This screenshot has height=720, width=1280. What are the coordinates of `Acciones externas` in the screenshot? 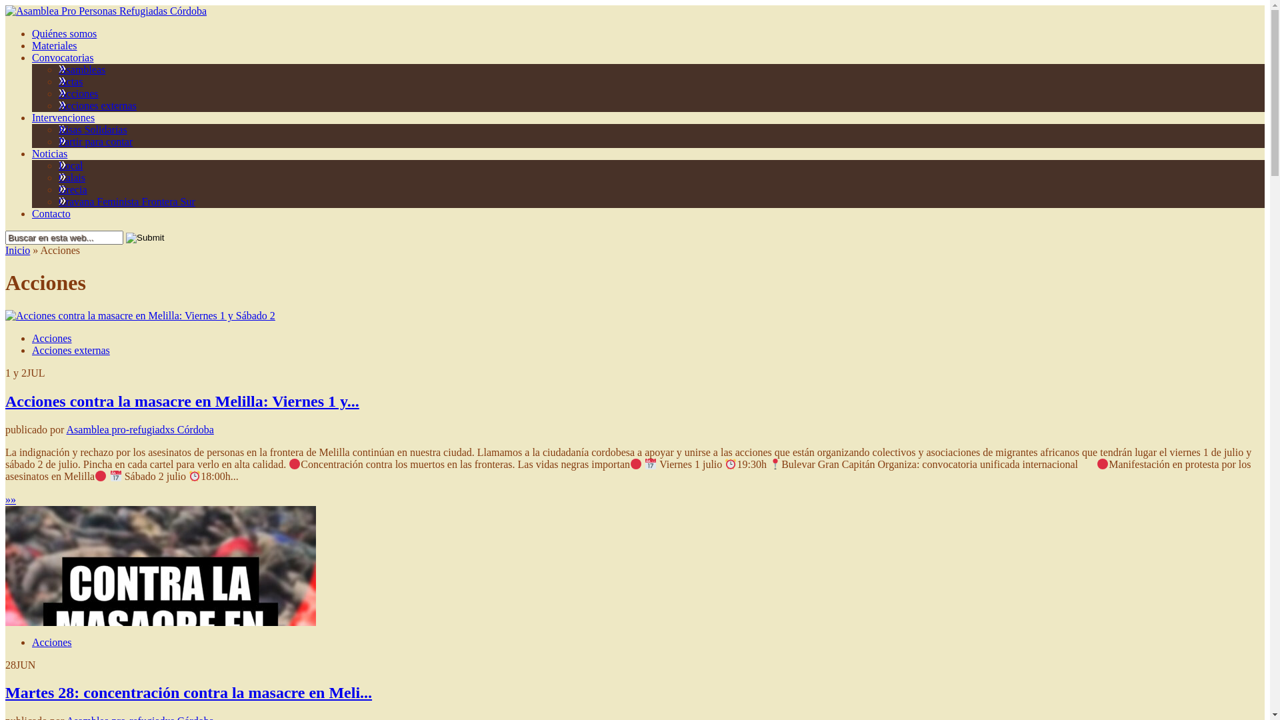 It's located at (71, 351).